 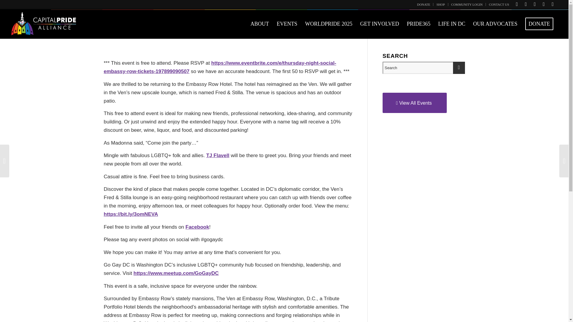 What do you see at coordinates (329, 24) in the screenshot?
I see `WORLDPRIDE 2025` at bounding box center [329, 24].